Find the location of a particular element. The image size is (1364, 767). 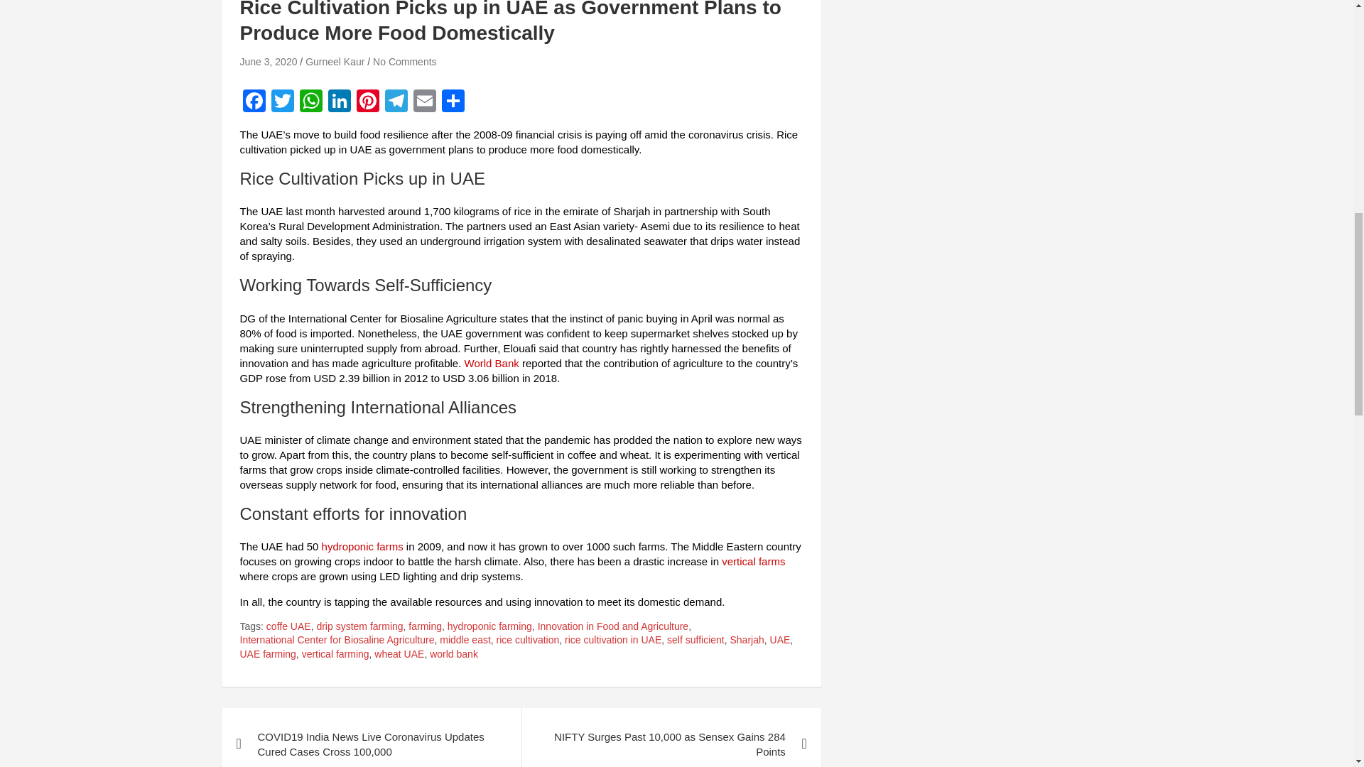

WhatsApp is located at coordinates (311, 102).